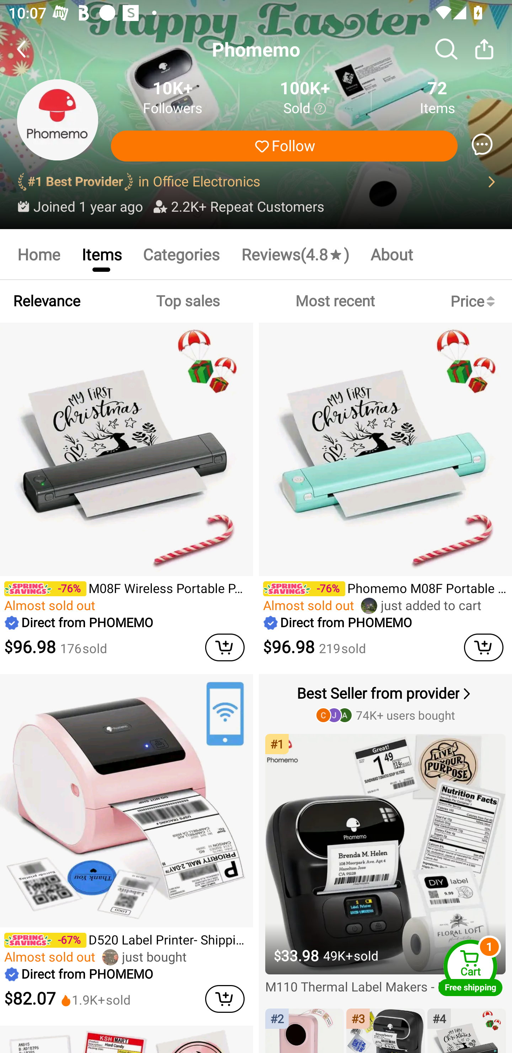 The height and width of the screenshot is (1053, 512). I want to click on share, so click(484, 49).